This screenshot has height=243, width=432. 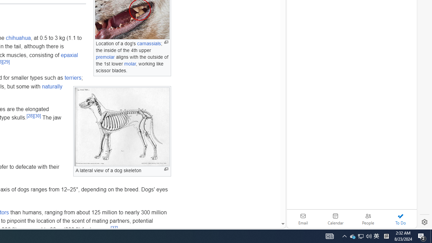 What do you see at coordinates (114, 227) in the screenshot?
I see `[37]` at bounding box center [114, 227].